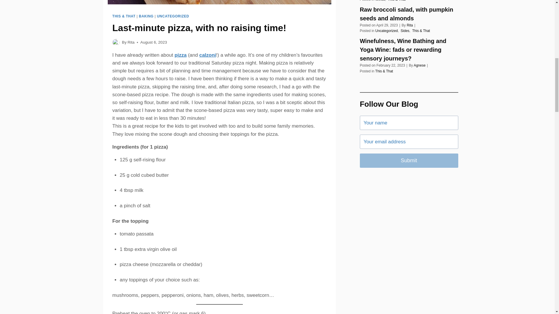 The width and height of the screenshot is (559, 314). I want to click on BAKING, so click(146, 16).